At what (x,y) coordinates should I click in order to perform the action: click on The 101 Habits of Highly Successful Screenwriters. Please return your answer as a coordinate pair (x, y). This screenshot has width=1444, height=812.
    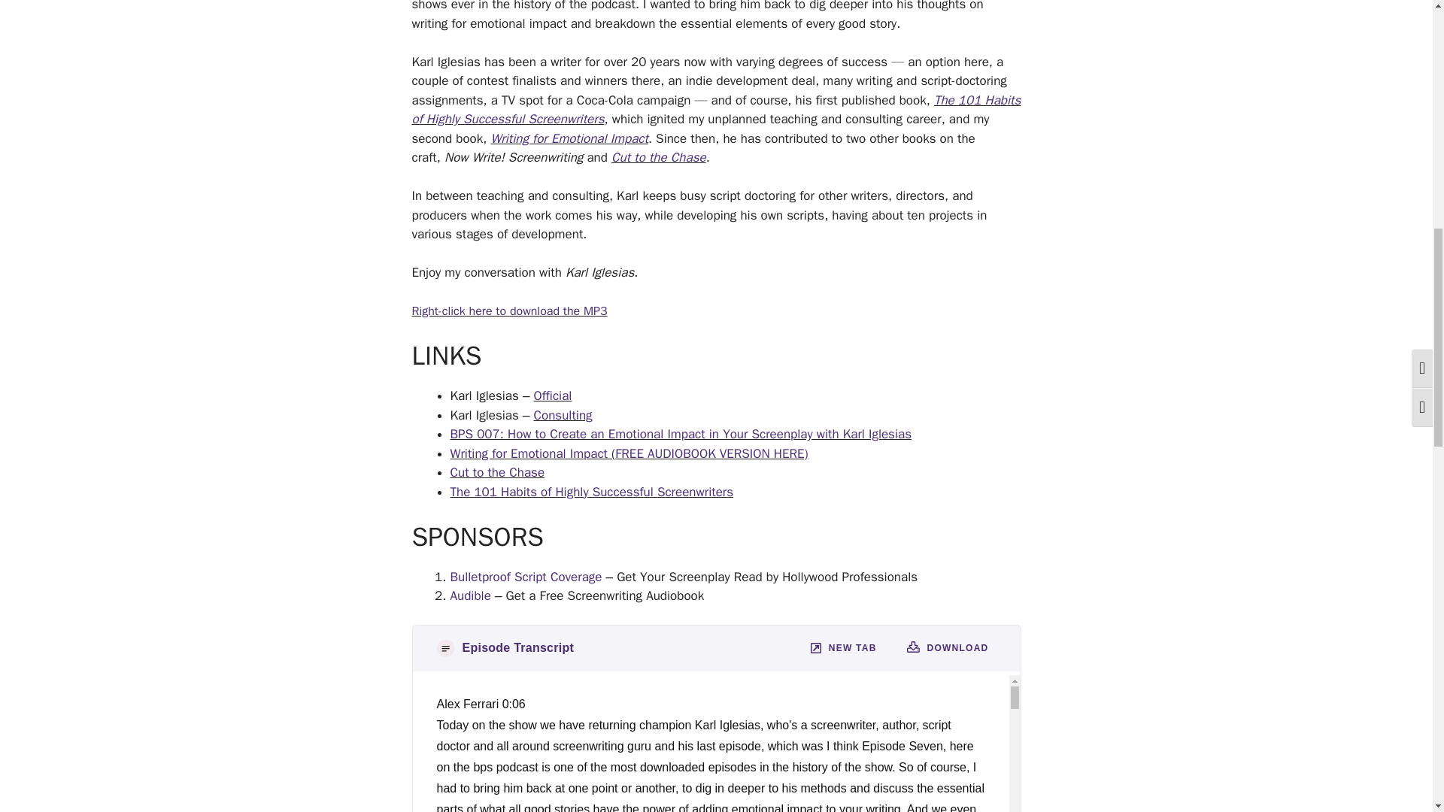
    Looking at the image, I should click on (716, 109).